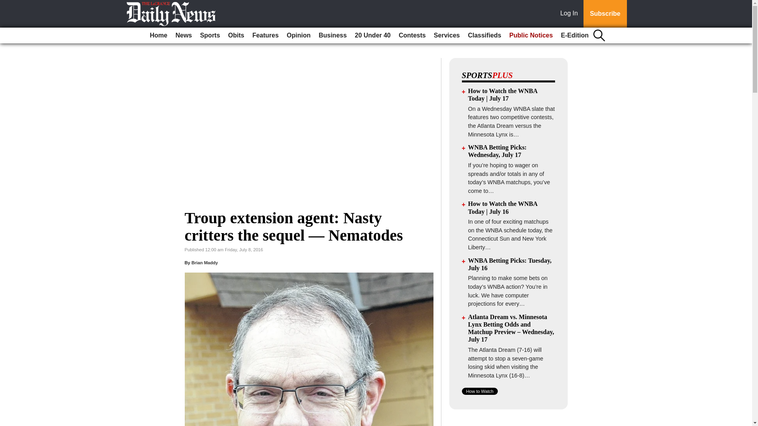 This screenshot has width=758, height=426. I want to click on Contests, so click(412, 35).